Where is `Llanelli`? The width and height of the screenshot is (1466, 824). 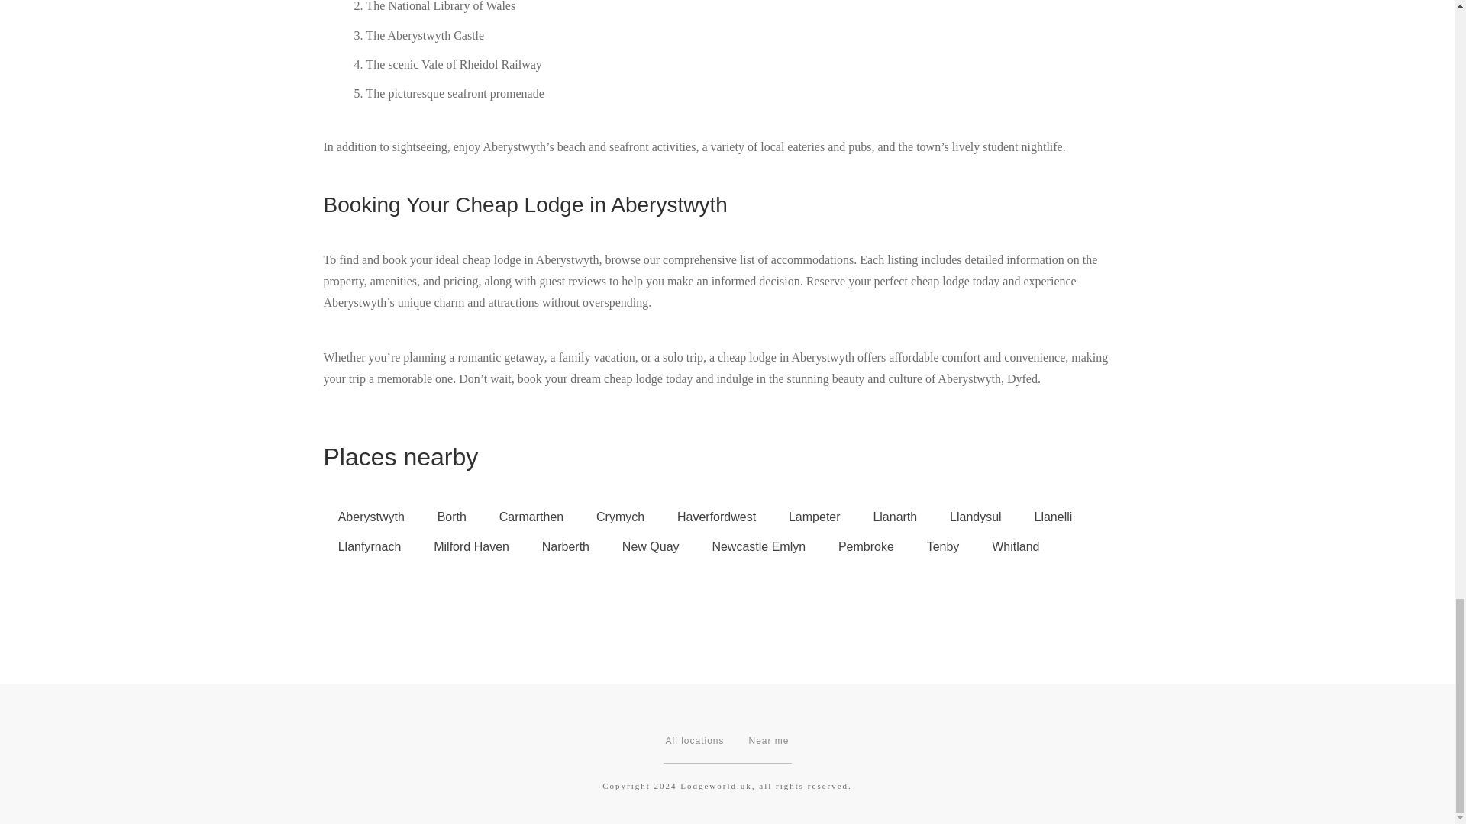 Llanelli is located at coordinates (1052, 517).